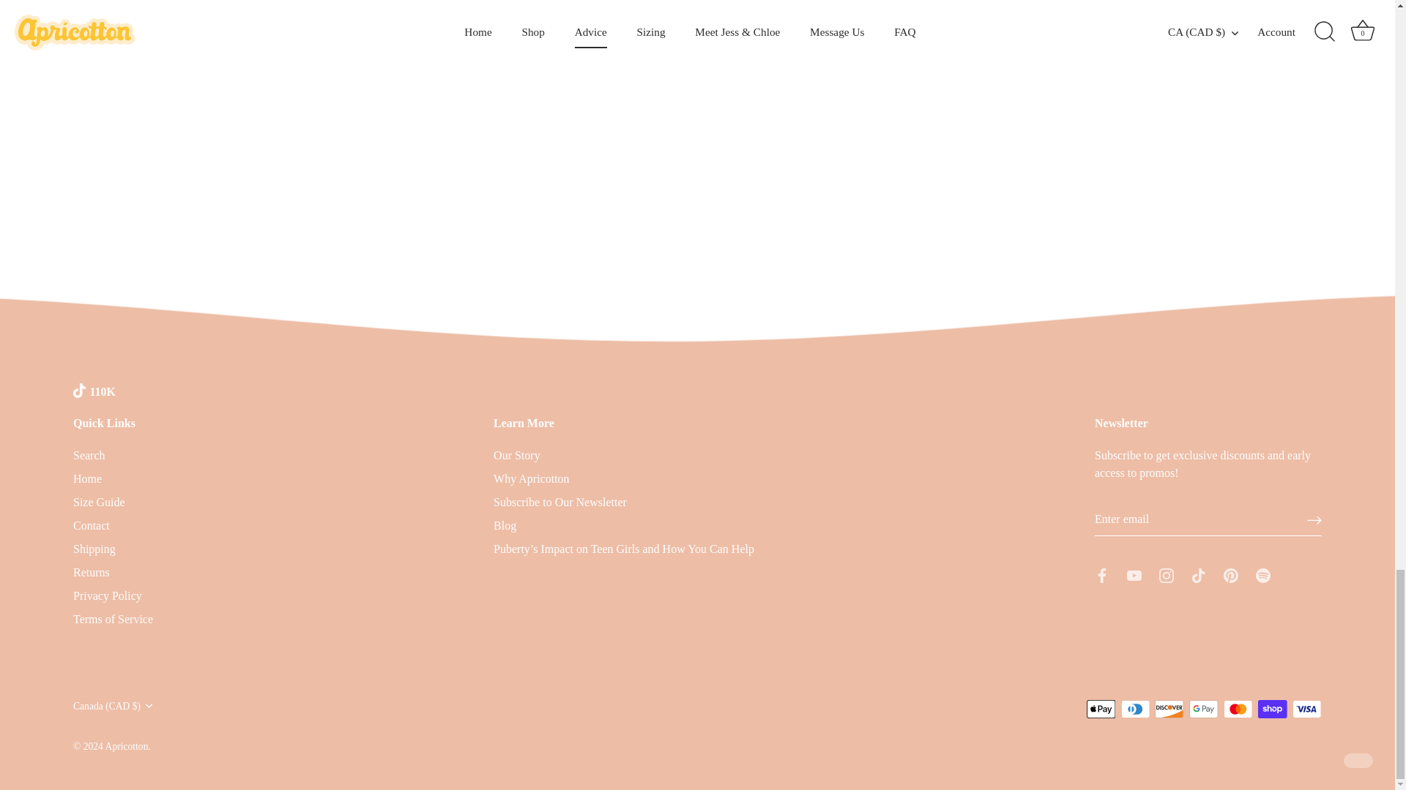 The height and width of the screenshot is (790, 1406). I want to click on Mastercard, so click(1238, 708).